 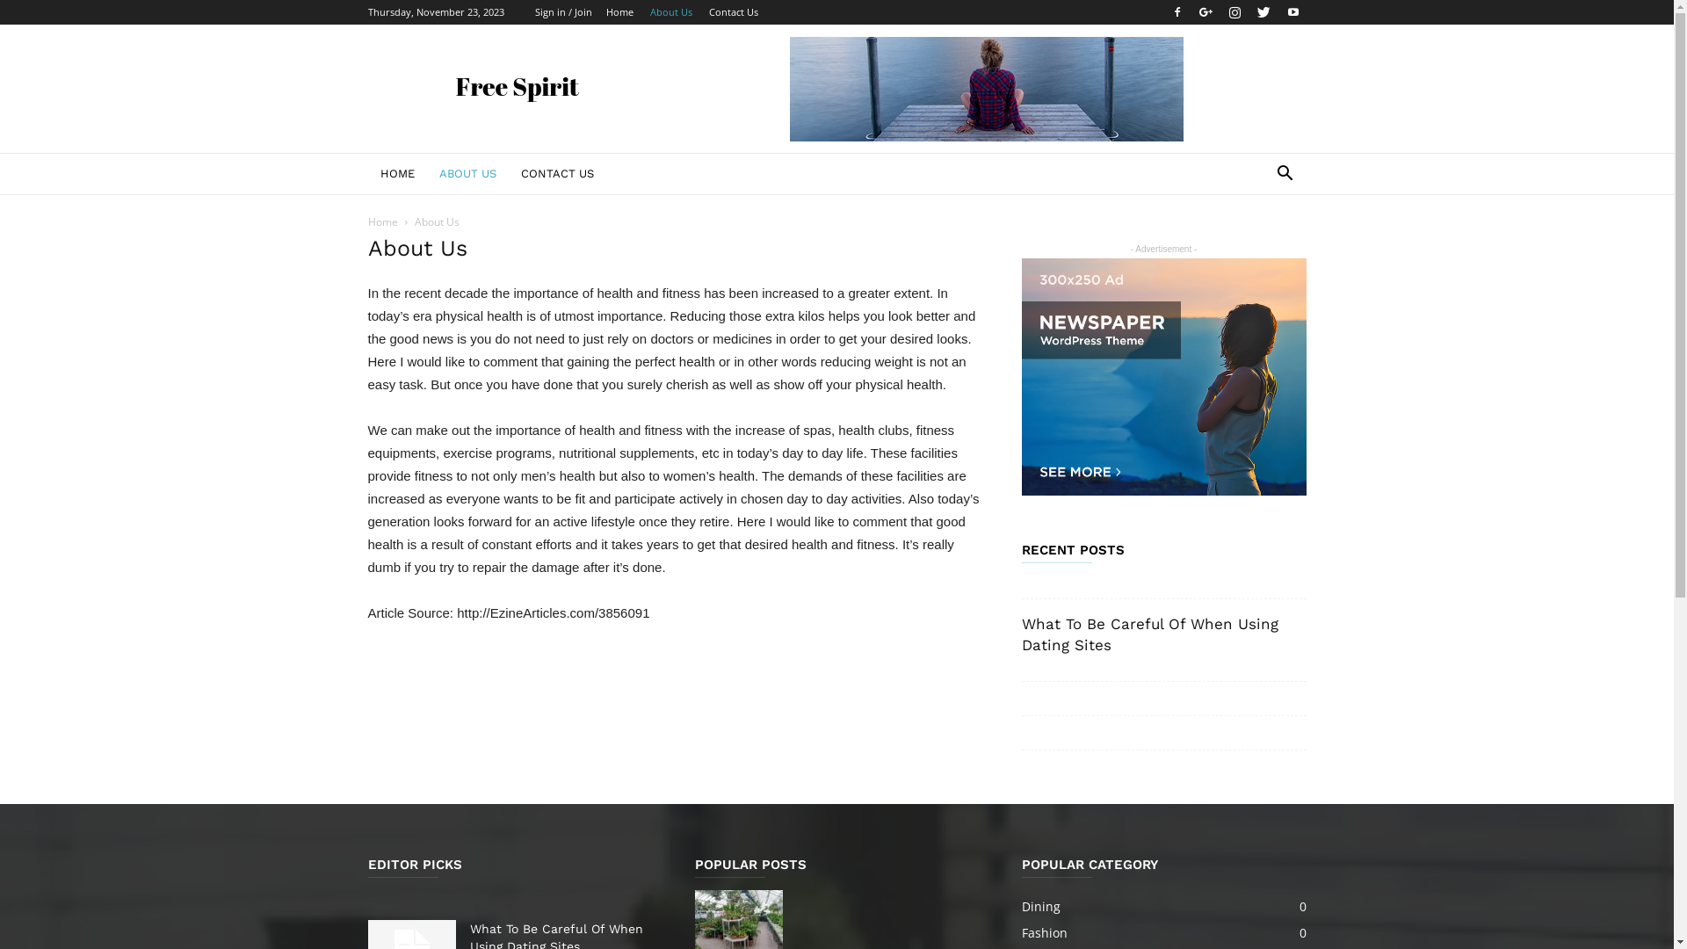 What do you see at coordinates (1206, 12) in the screenshot?
I see `Google+` at bounding box center [1206, 12].